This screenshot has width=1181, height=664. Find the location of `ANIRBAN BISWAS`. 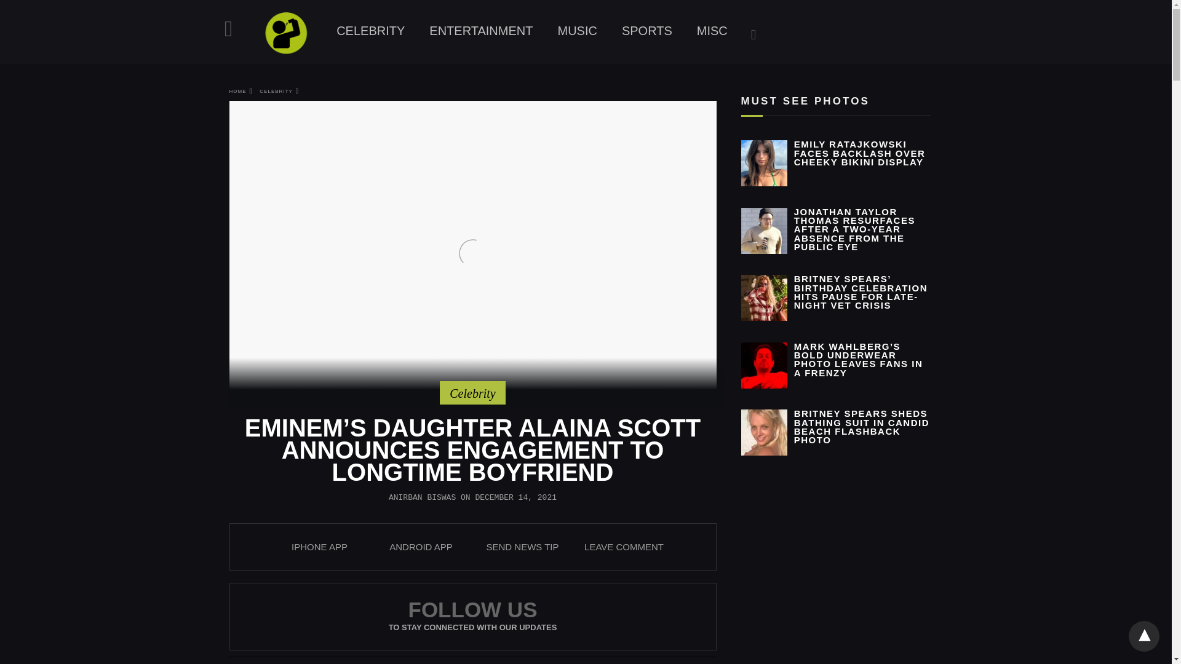

ANIRBAN BISWAS is located at coordinates (422, 497).